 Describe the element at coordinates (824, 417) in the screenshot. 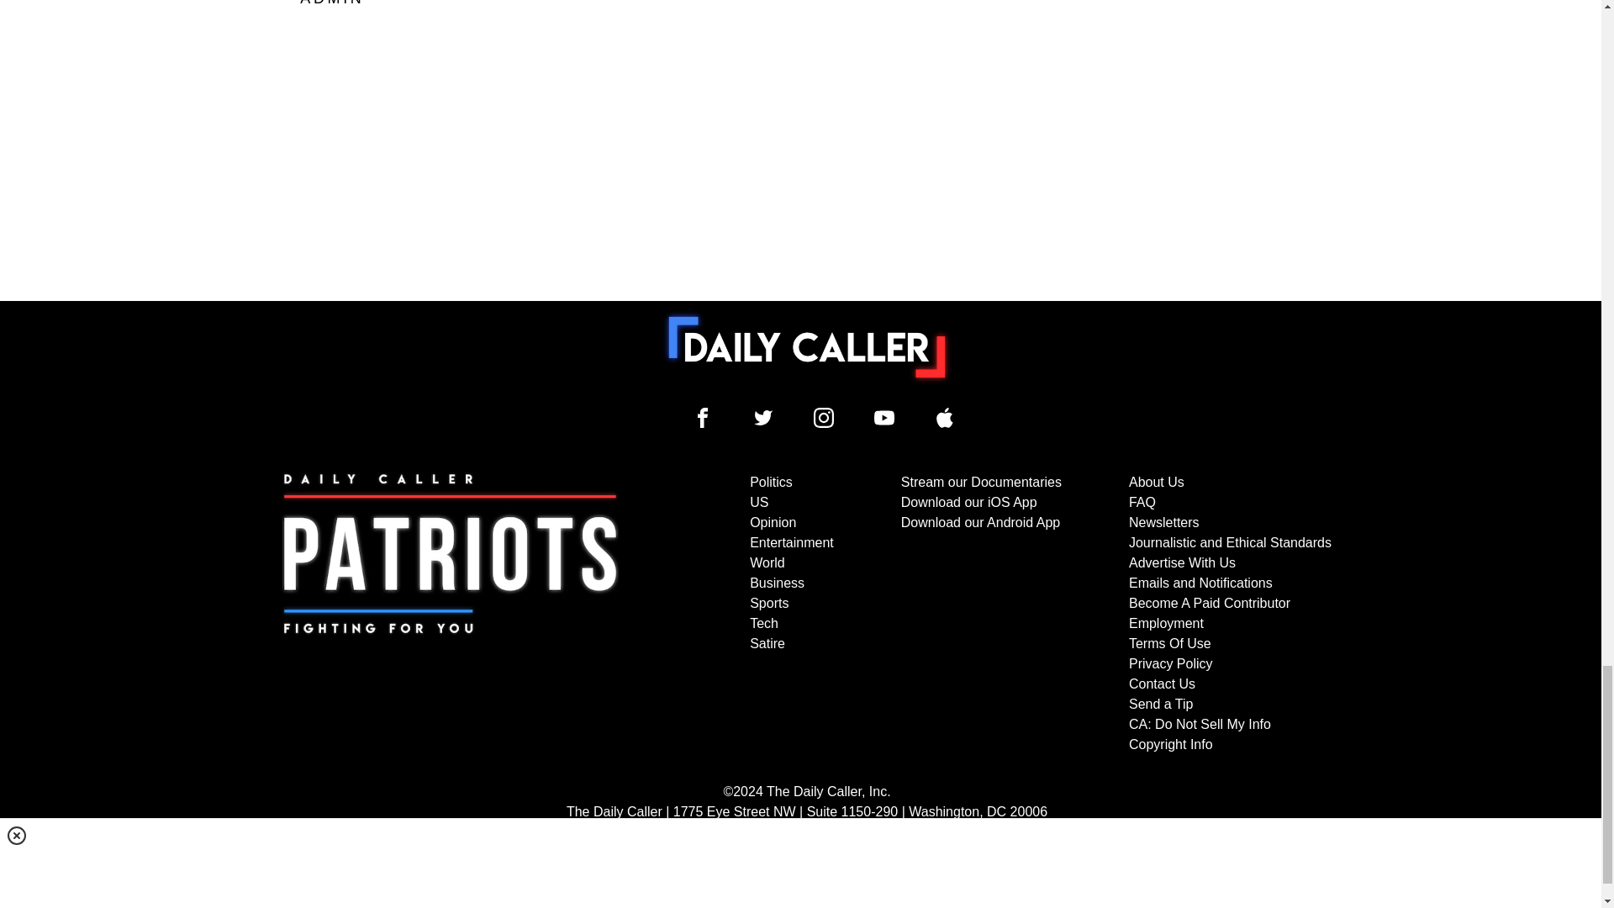

I see `Daily Caller Instagram` at that location.